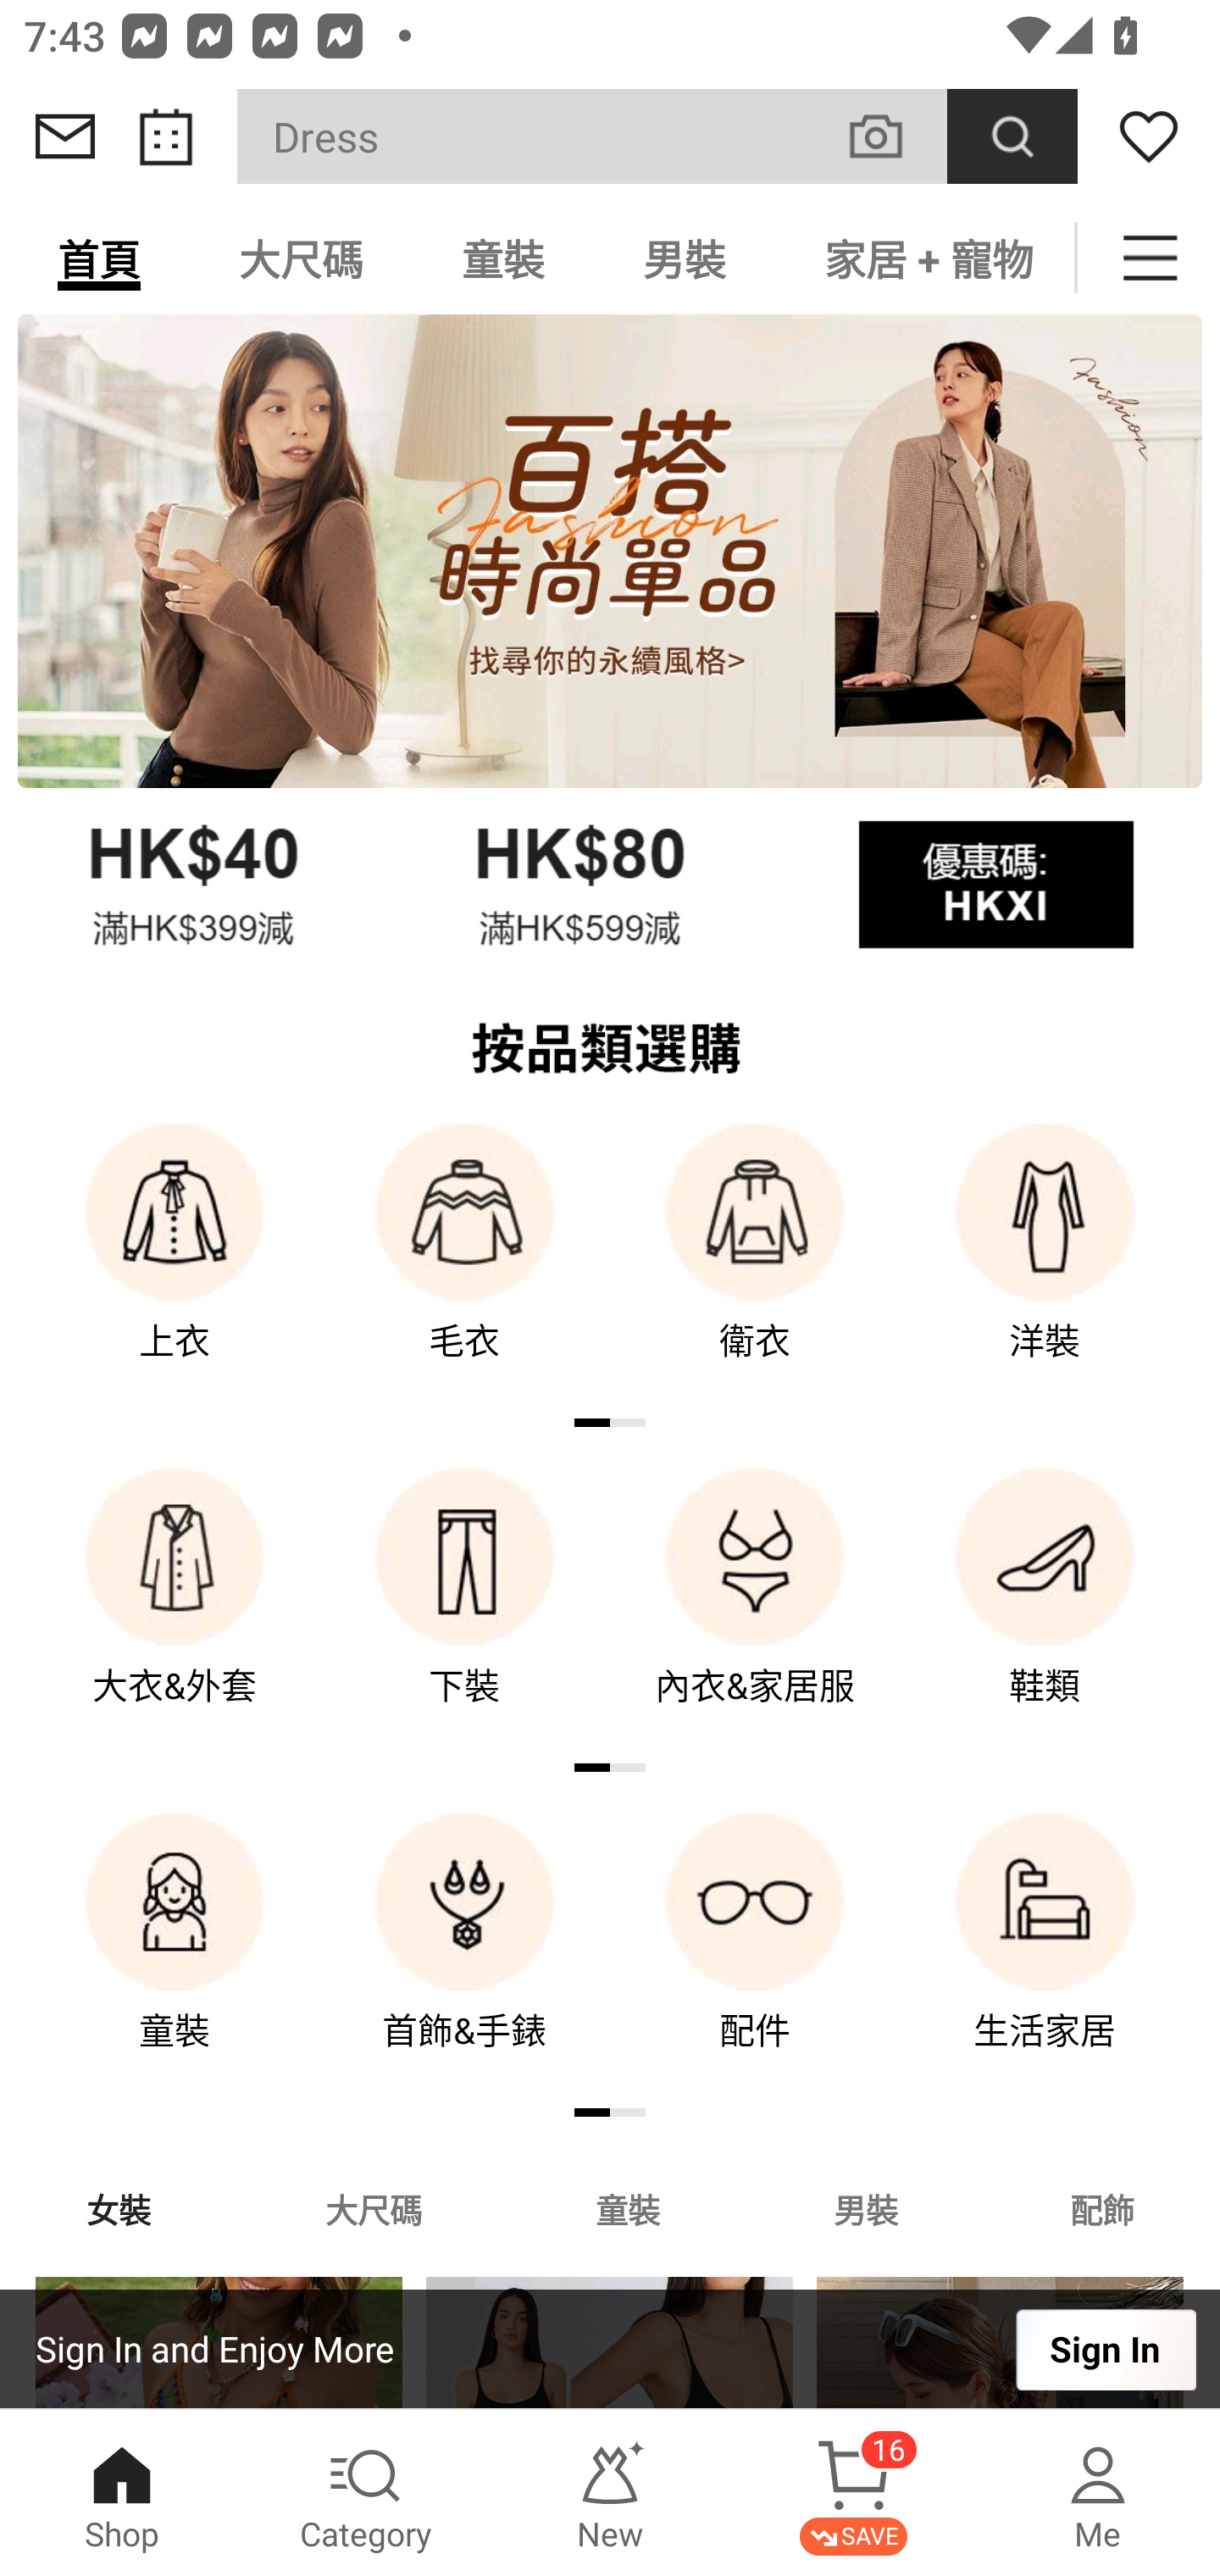 The height and width of the screenshot is (2576, 1220). I want to click on 首飾&手錶, so click(464, 1955).